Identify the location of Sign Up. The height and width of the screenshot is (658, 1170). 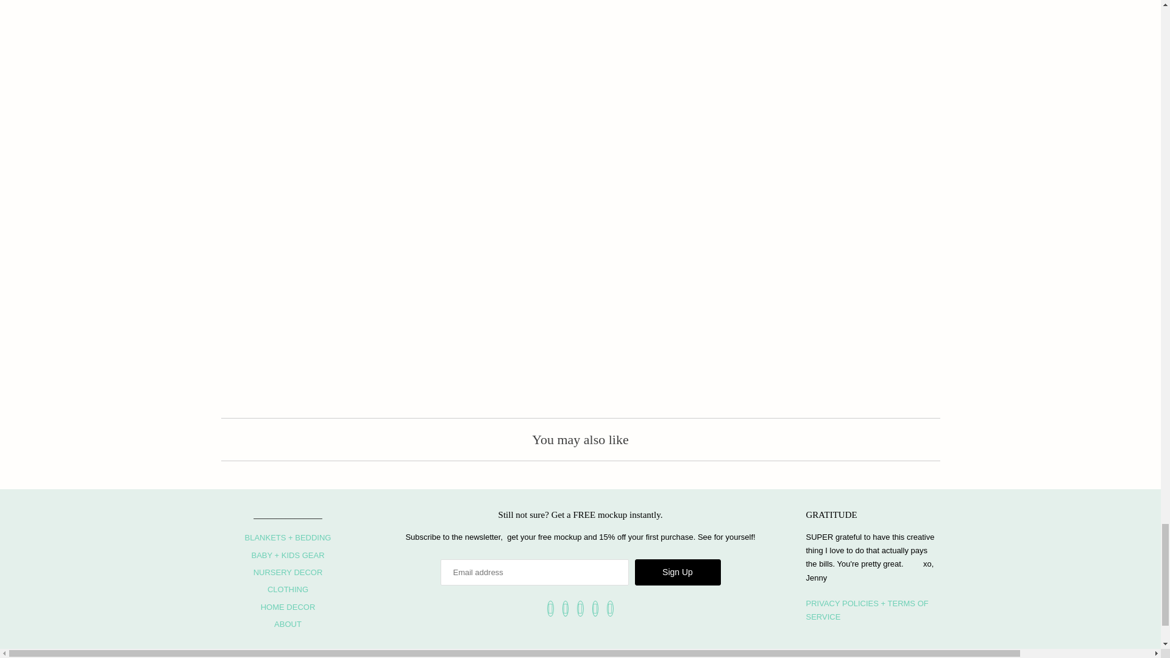
(678, 573).